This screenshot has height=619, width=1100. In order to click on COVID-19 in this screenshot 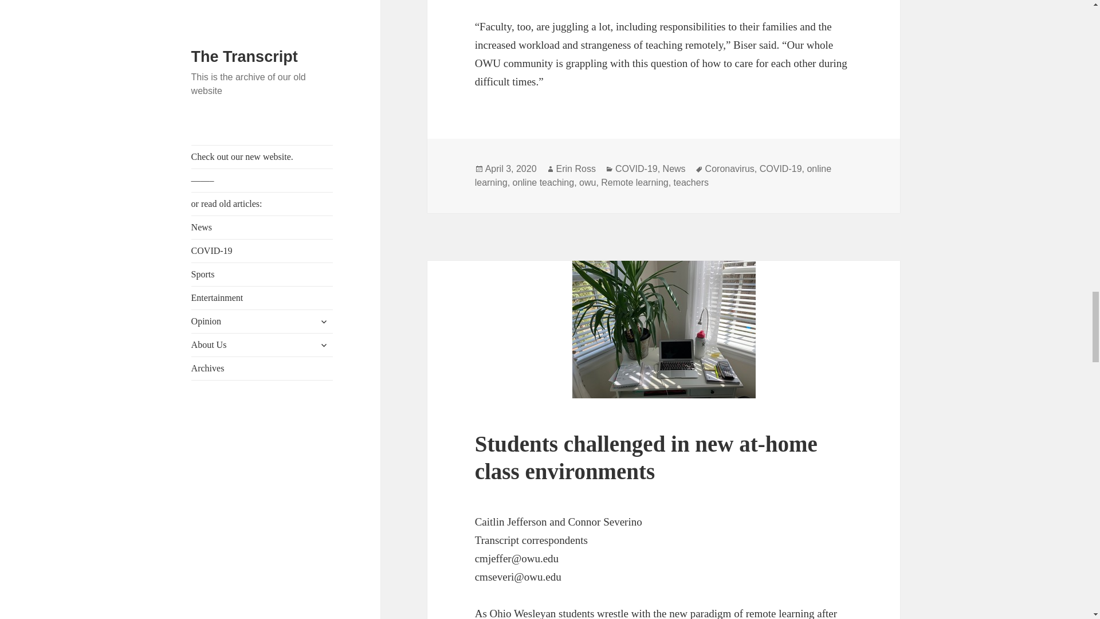, I will do `click(636, 169)`.